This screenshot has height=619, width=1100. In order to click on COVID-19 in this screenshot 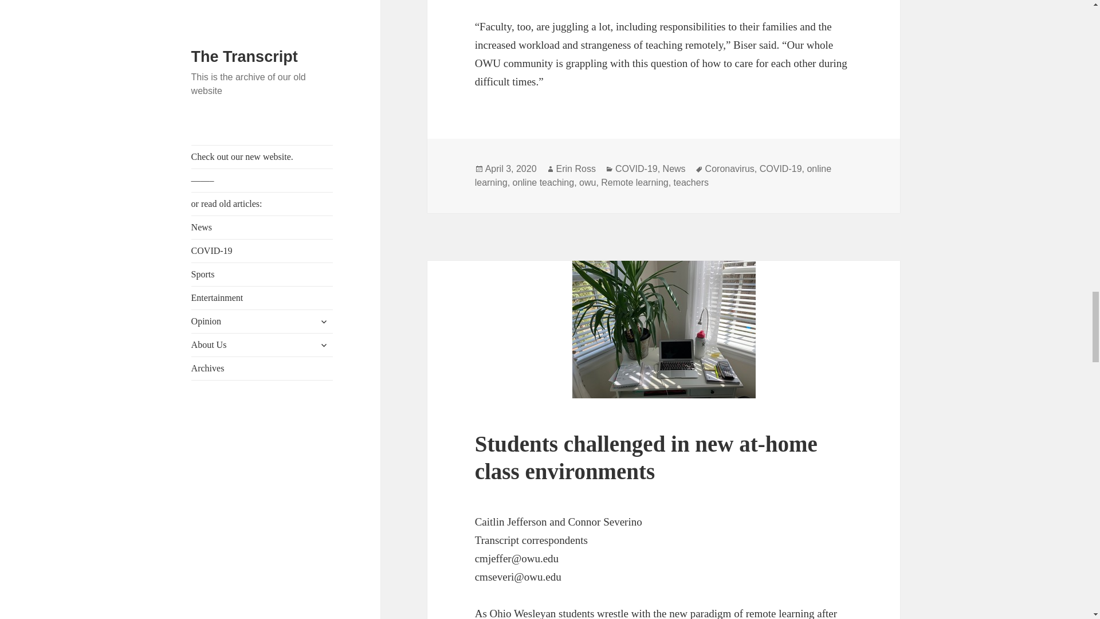, I will do `click(636, 169)`.